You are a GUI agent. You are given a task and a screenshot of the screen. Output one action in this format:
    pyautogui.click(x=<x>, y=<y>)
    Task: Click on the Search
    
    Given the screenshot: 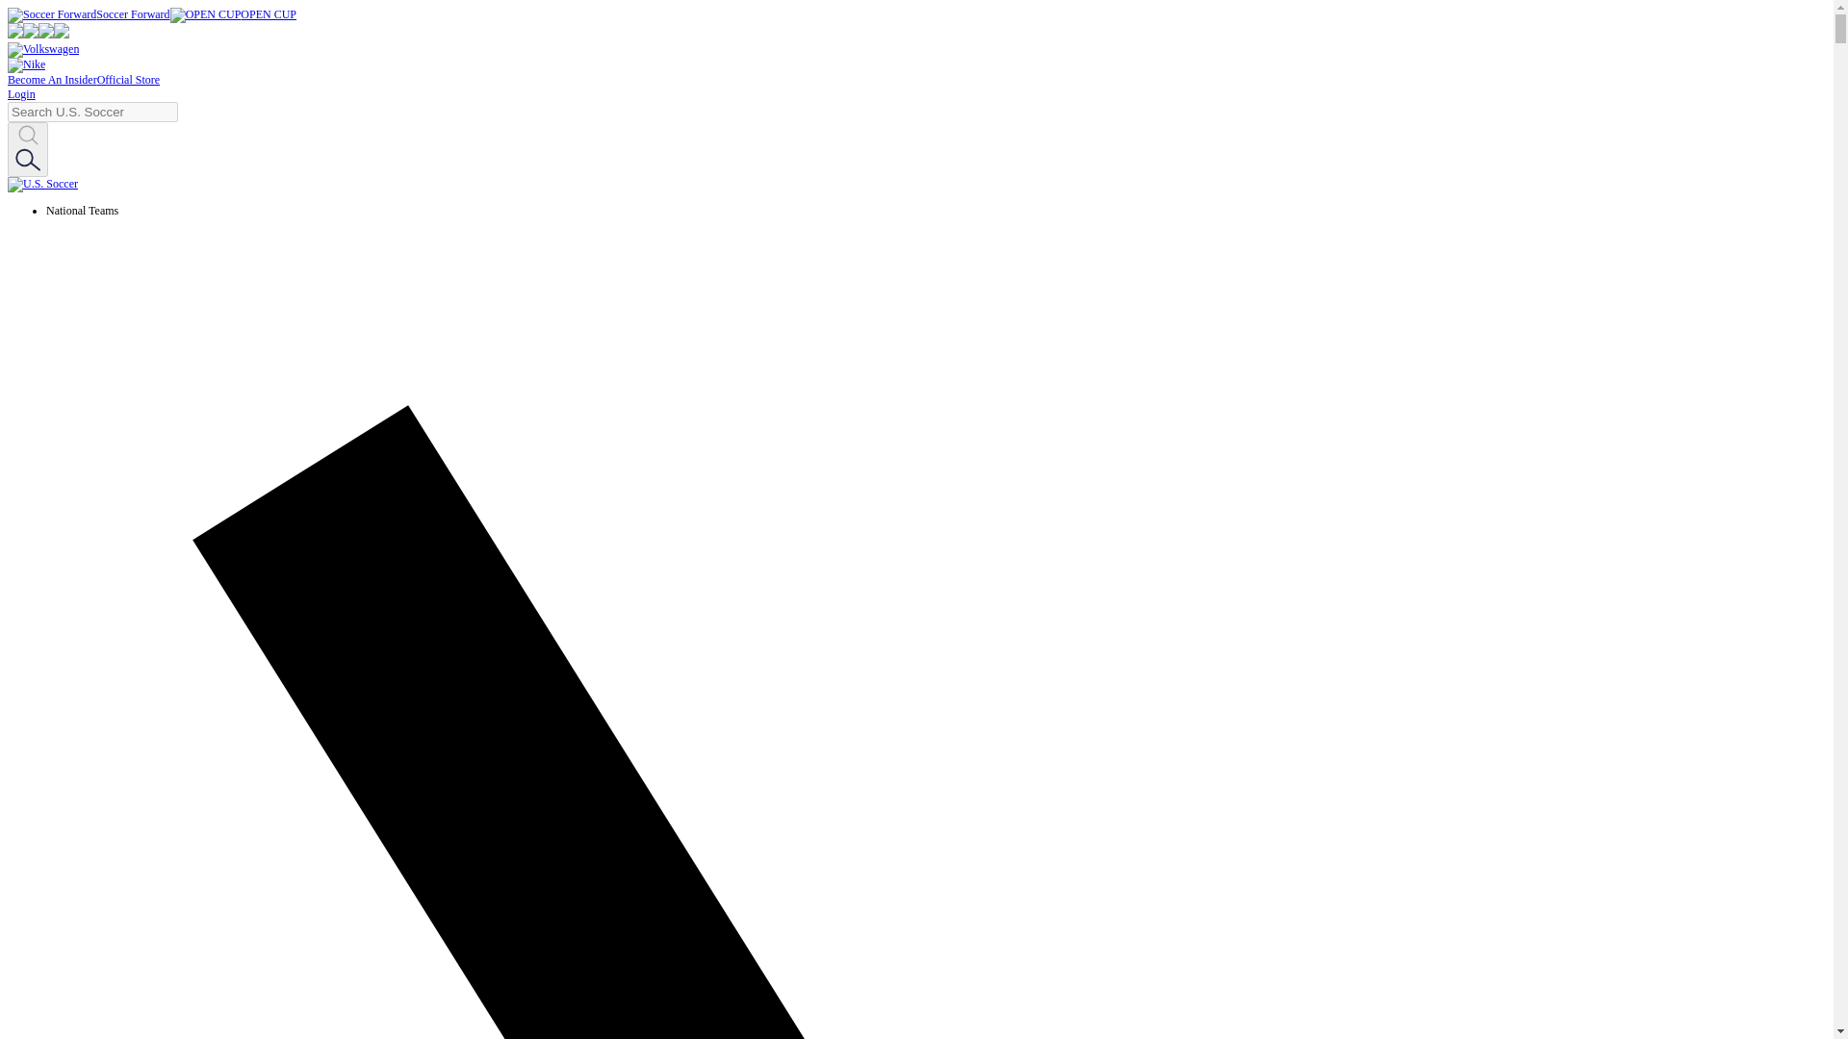 What is the action you would take?
    pyautogui.click(x=27, y=162)
    